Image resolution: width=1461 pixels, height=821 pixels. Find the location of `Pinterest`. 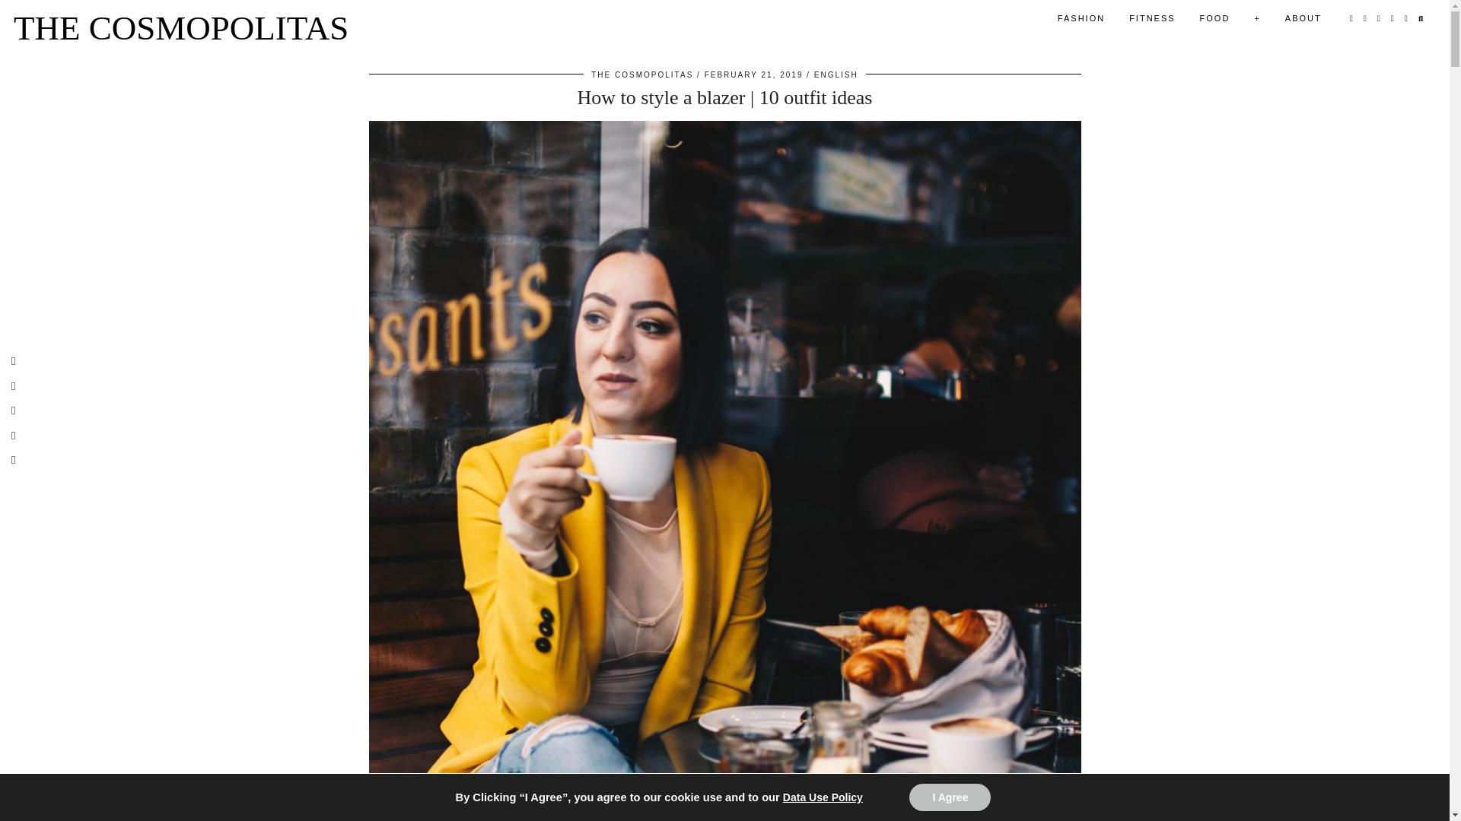

Pinterest is located at coordinates (1365, 18).